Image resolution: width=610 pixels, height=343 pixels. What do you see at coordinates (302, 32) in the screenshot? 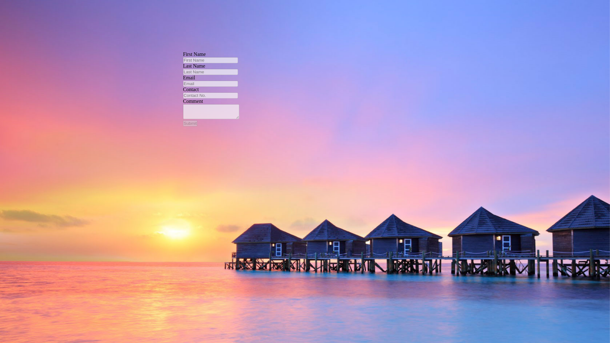
I see `visitfree.com` at bounding box center [302, 32].